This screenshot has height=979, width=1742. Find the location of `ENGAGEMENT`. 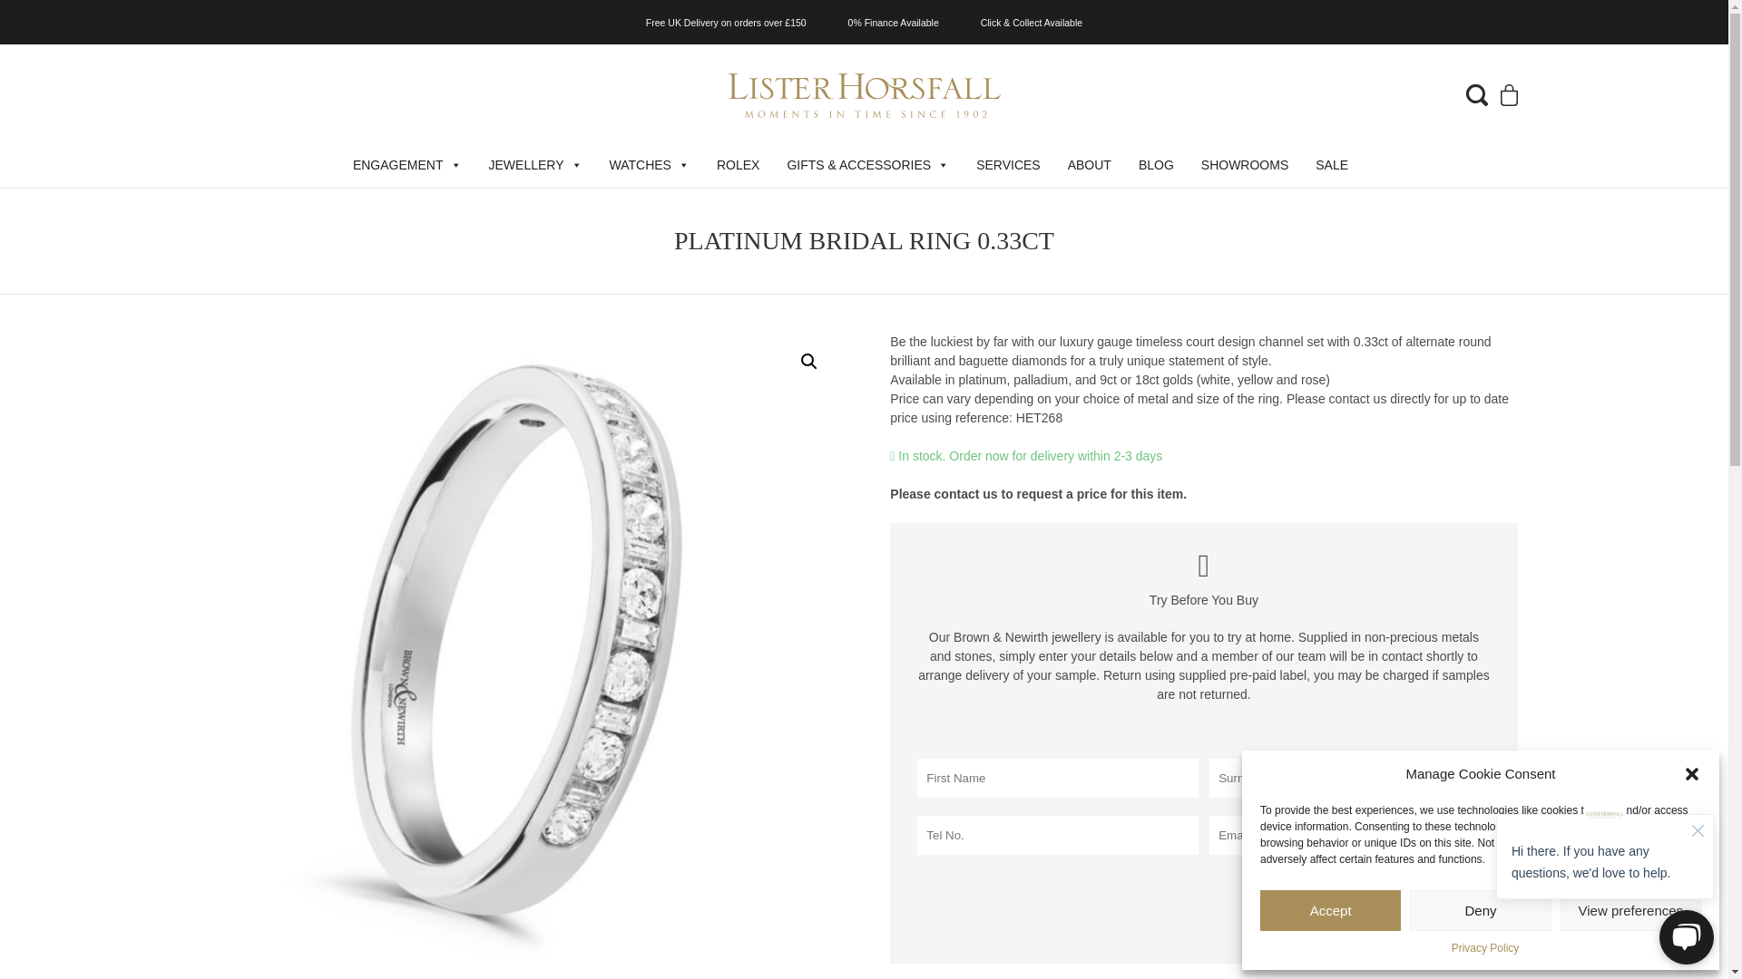

ENGAGEMENT is located at coordinates (406, 165).